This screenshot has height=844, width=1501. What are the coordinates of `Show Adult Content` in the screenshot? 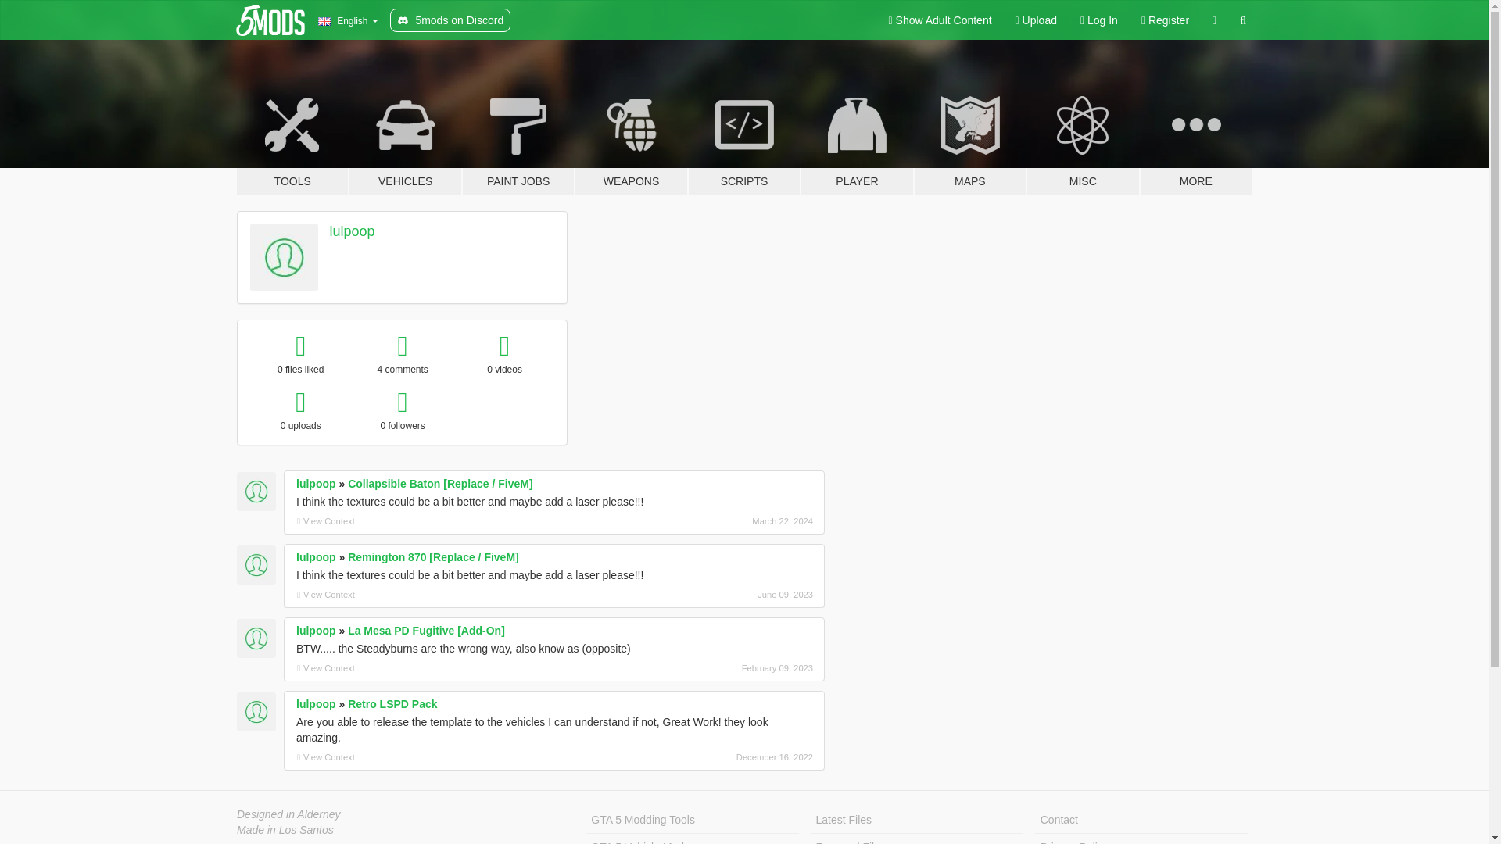 It's located at (940, 20).